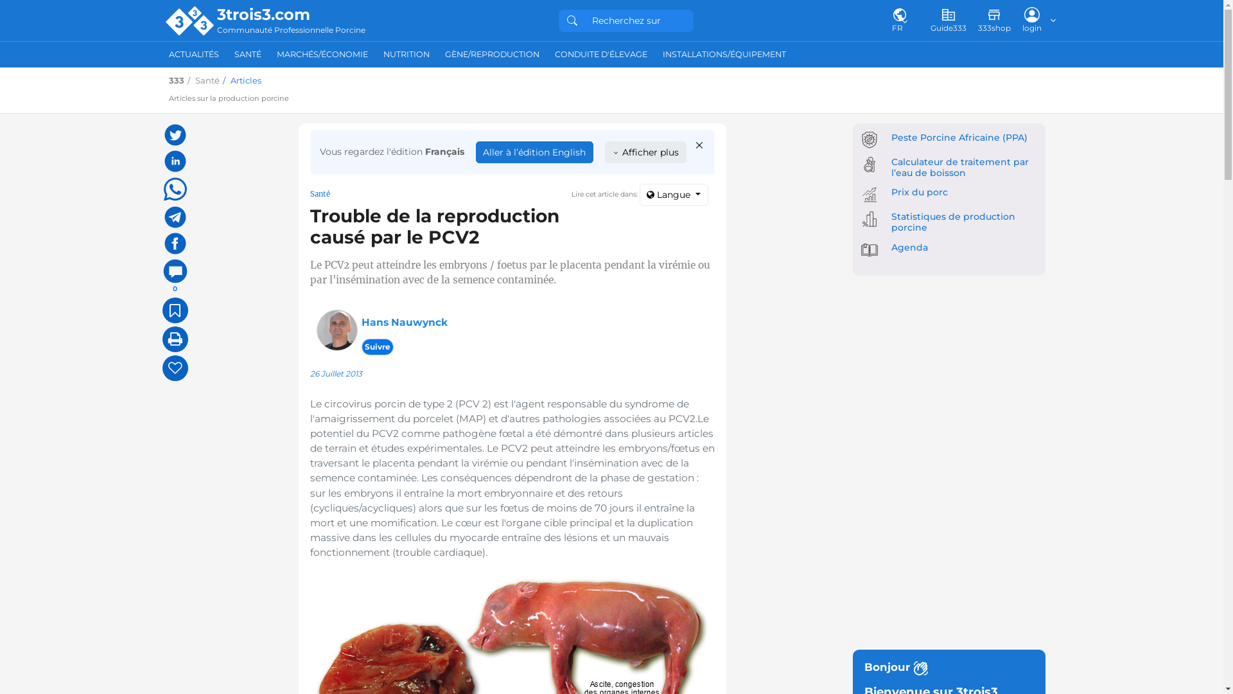 Image resolution: width=1233 pixels, height=694 pixels. I want to click on Que pensez-vous de..., so click(593, 560).